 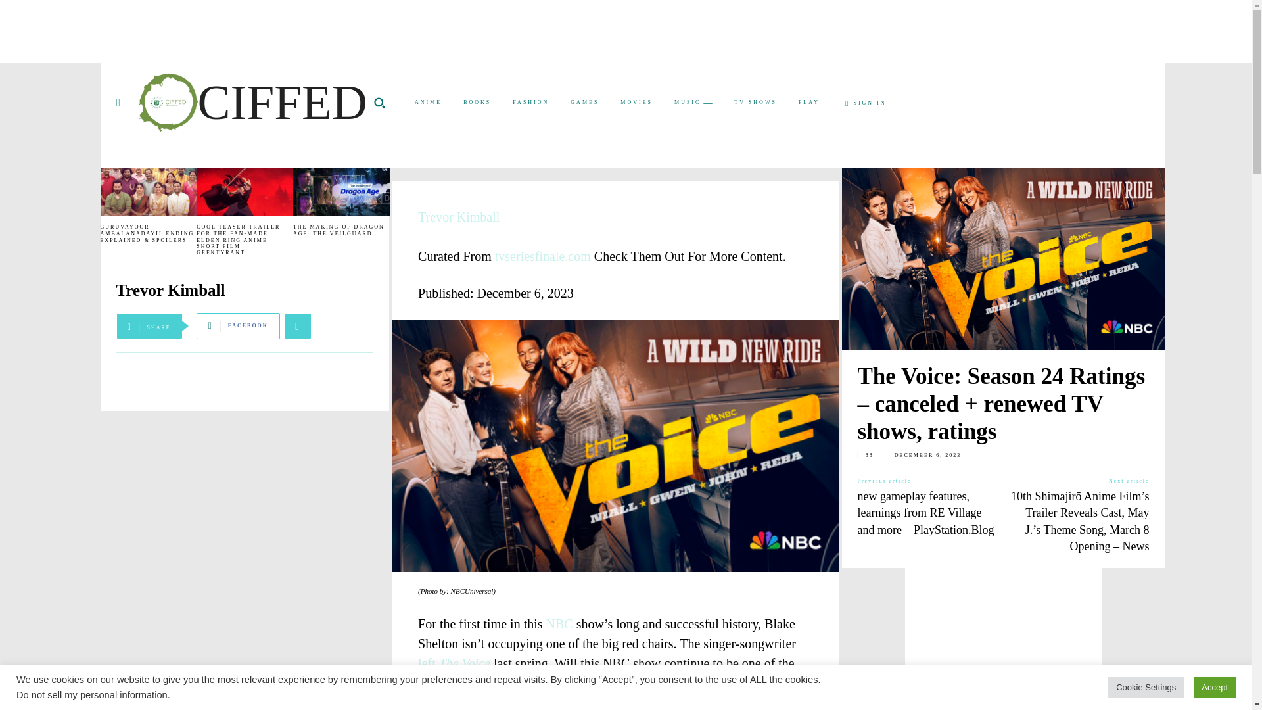 What do you see at coordinates (755, 102) in the screenshot?
I see `TV SHOWS` at bounding box center [755, 102].